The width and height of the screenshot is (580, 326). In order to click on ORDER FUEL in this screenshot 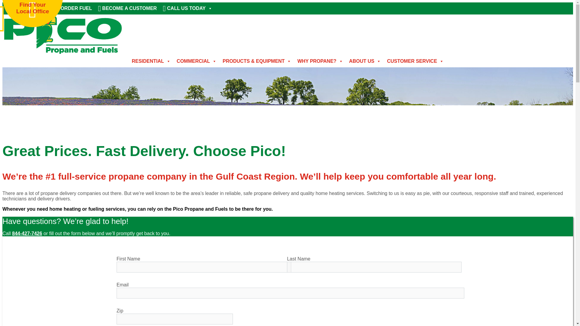, I will do `click(74, 8)`.